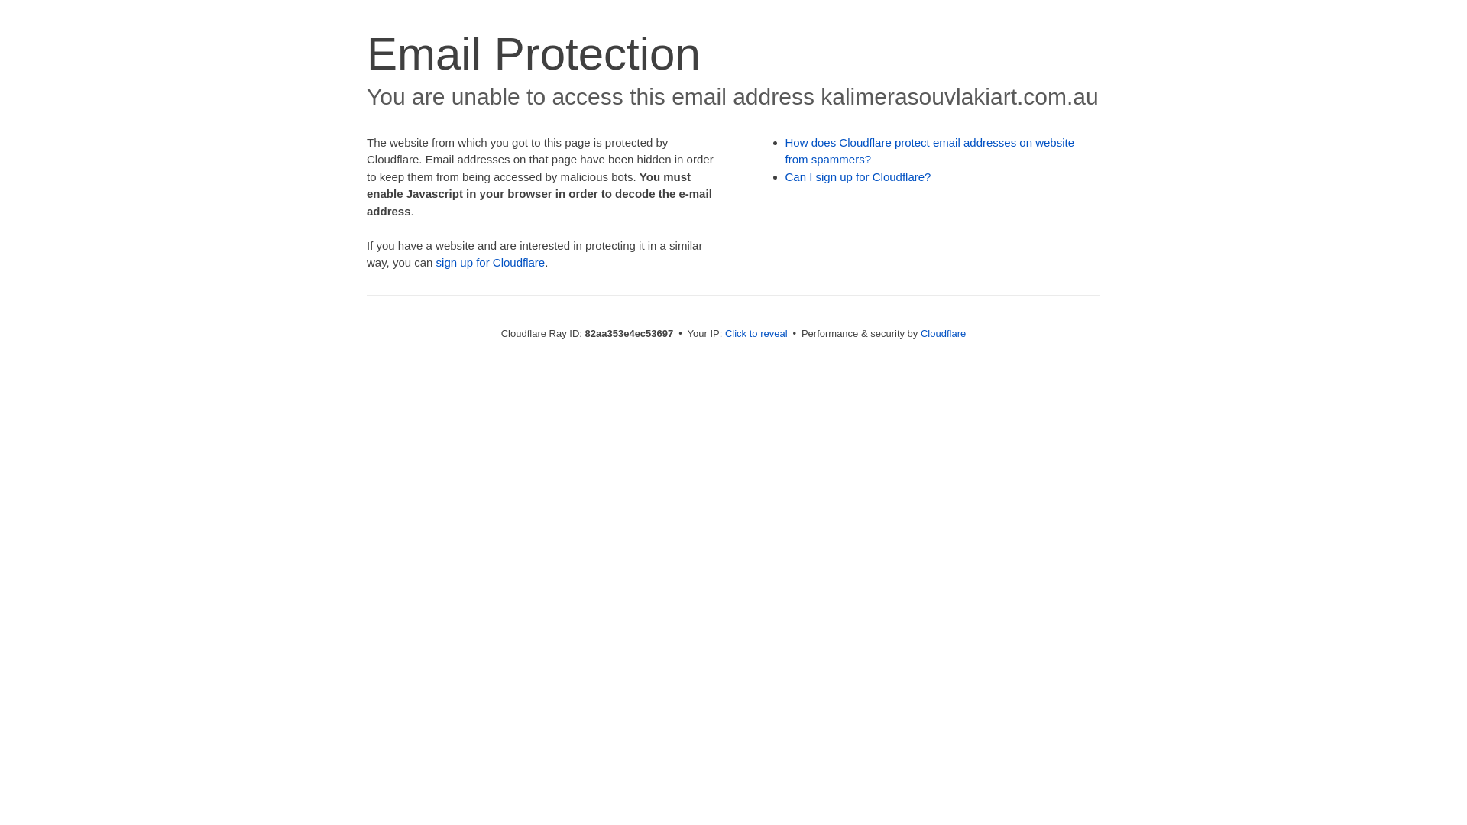 This screenshot has width=1467, height=825. I want to click on Can I sign up for Cloudflare?, so click(859, 177).